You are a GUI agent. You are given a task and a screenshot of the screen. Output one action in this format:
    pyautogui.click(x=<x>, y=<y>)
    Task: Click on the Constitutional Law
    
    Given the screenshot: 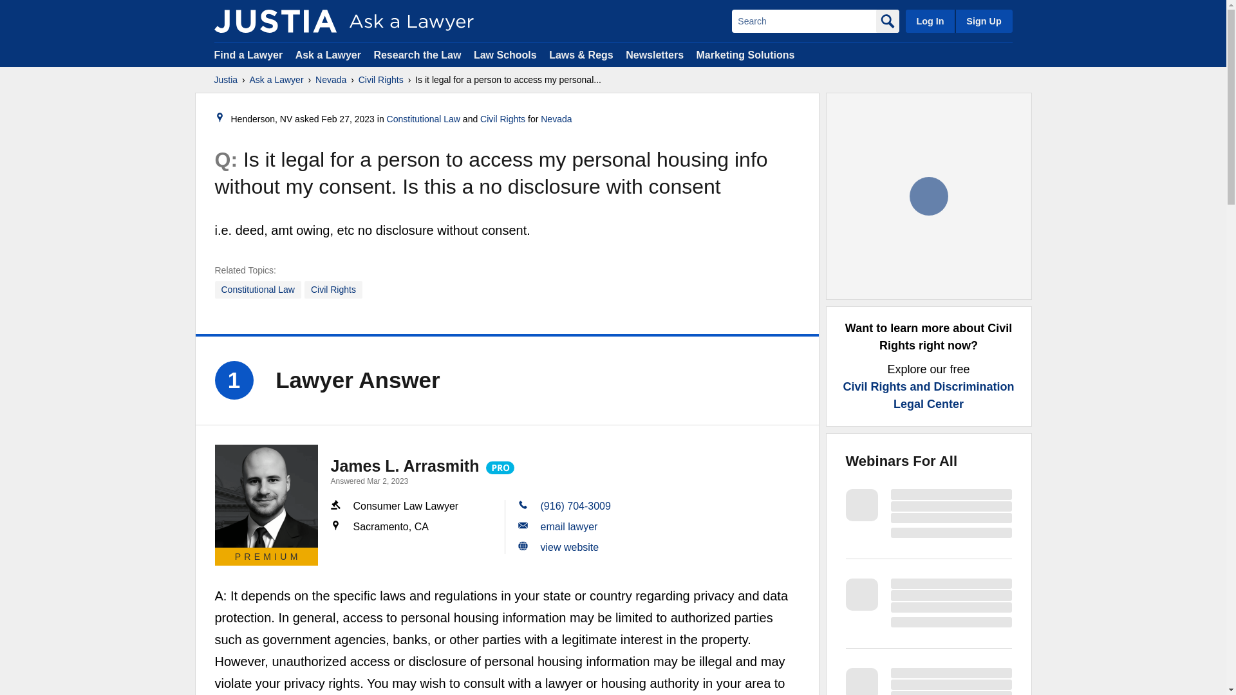 What is the action you would take?
    pyautogui.click(x=258, y=290)
    